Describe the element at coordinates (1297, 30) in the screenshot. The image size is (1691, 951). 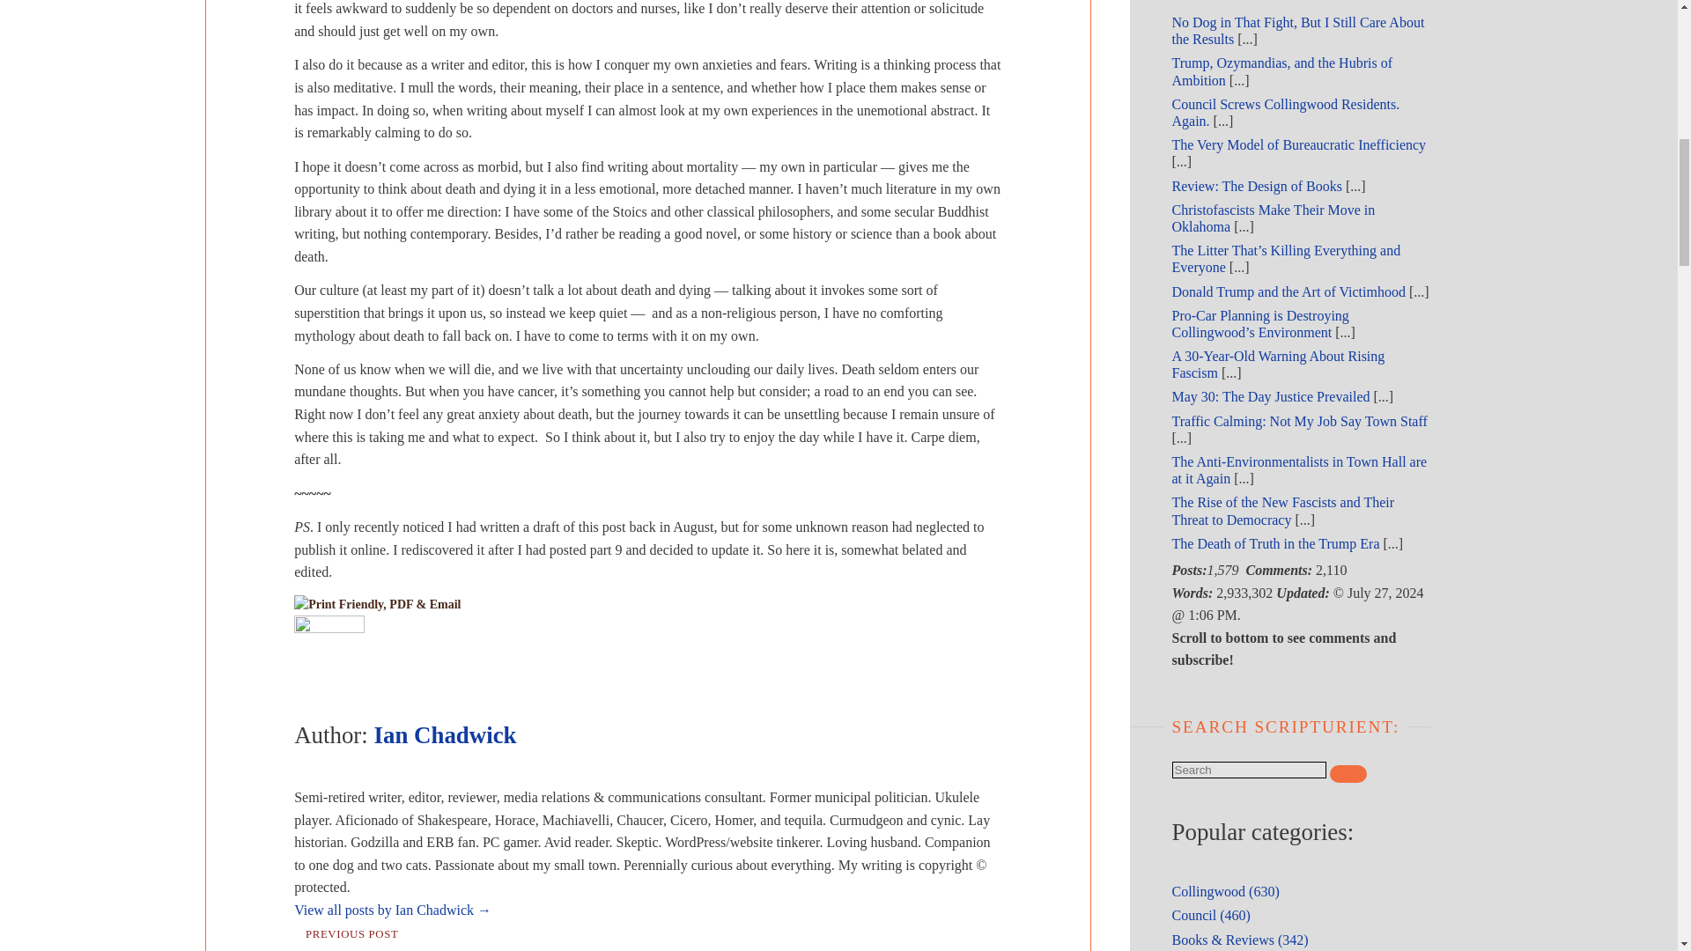
I see `No Dog in That Fight, But I Still Care About the Results` at that location.